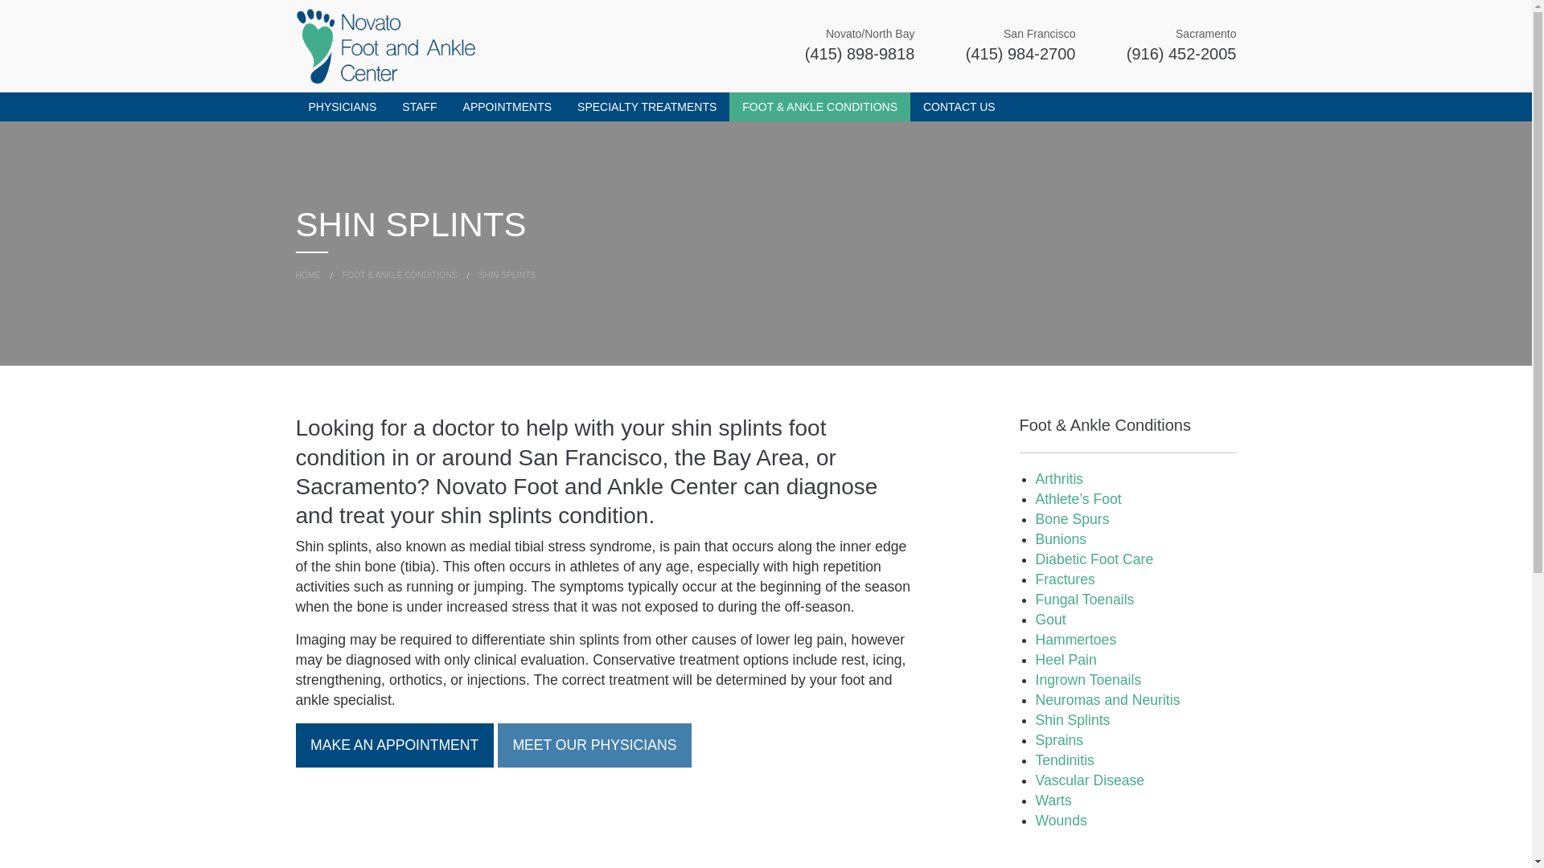 The image size is (1544, 868). I want to click on Arthritis, so click(1060, 479).